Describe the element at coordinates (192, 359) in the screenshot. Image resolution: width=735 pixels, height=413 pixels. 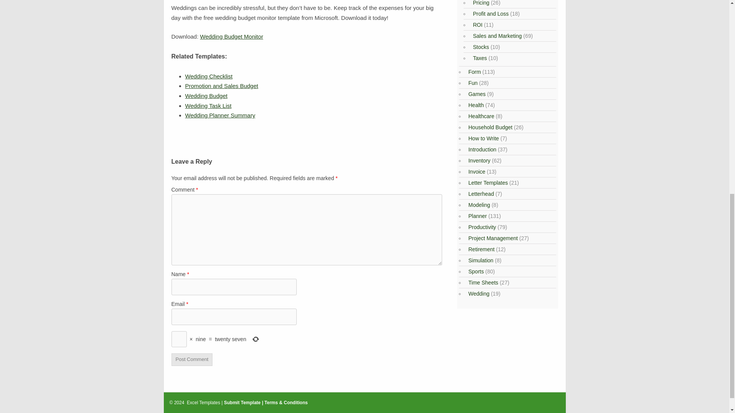
I see `Post Comment` at that location.